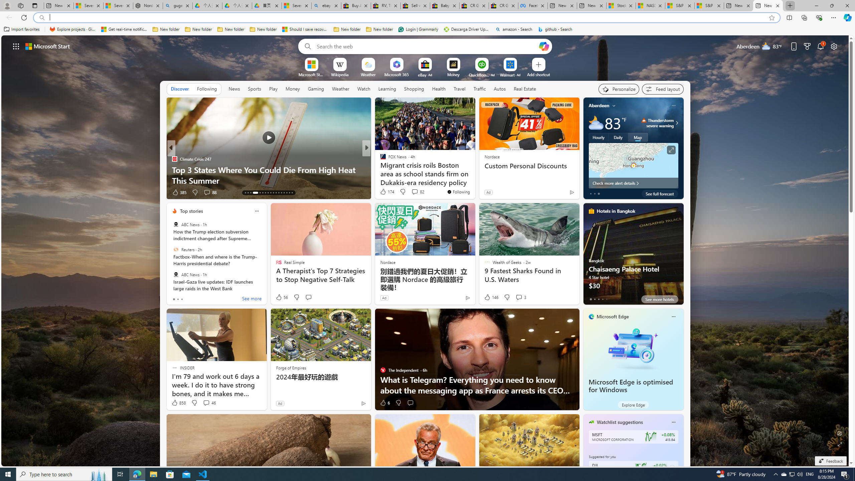 The height and width of the screenshot is (481, 855). What do you see at coordinates (631, 386) in the screenshot?
I see `Microsoft Edge is optimised for Windows` at bounding box center [631, 386].